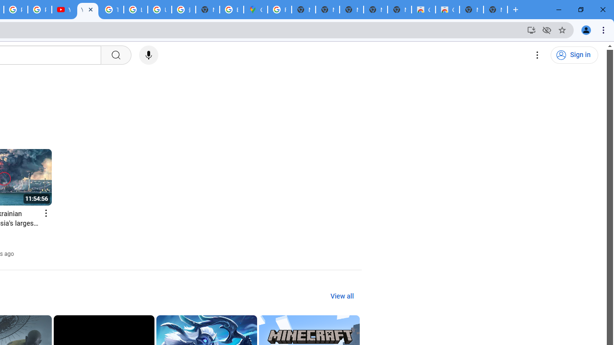  What do you see at coordinates (342, 297) in the screenshot?
I see `View all` at bounding box center [342, 297].